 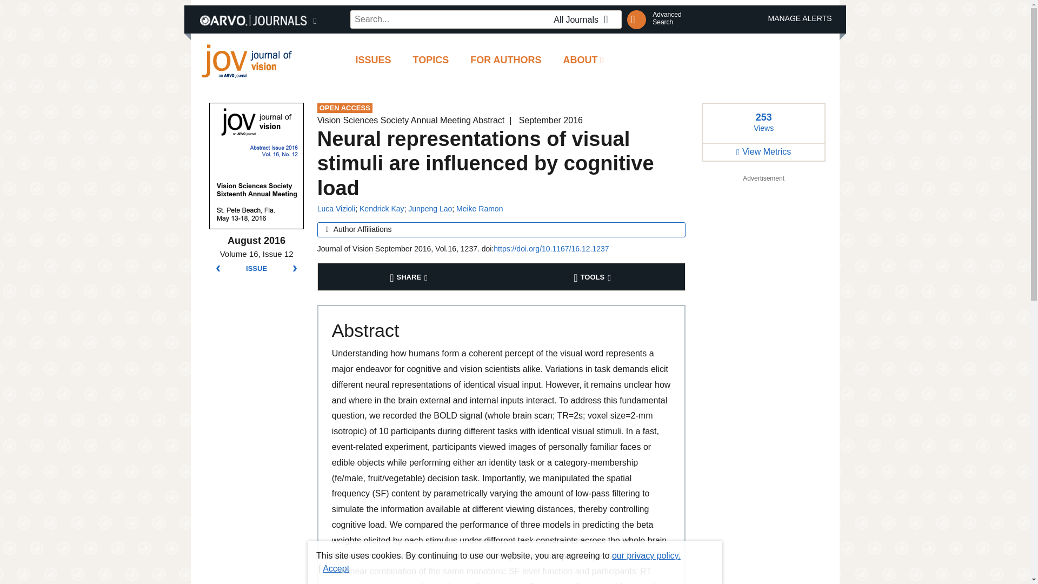 I want to click on Meike Ramon, so click(x=479, y=209).